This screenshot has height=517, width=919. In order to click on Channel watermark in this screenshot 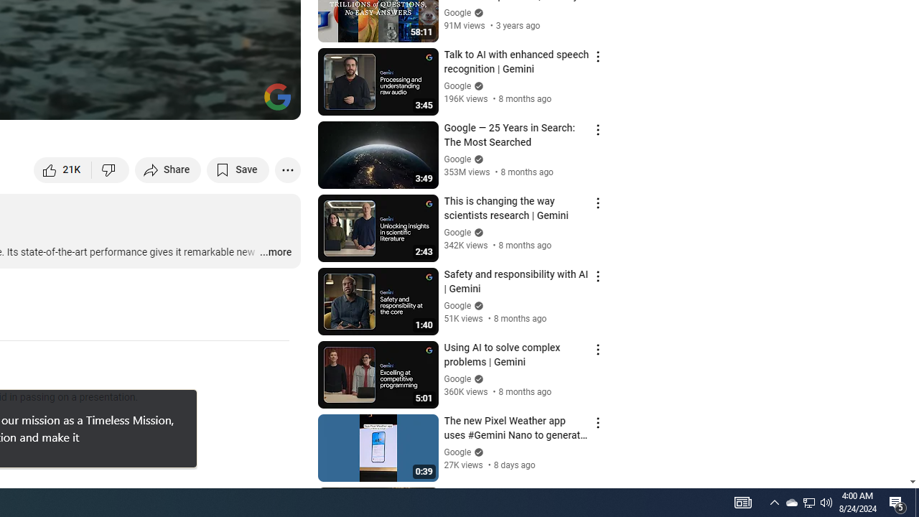, I will do `click(277, 96)`.